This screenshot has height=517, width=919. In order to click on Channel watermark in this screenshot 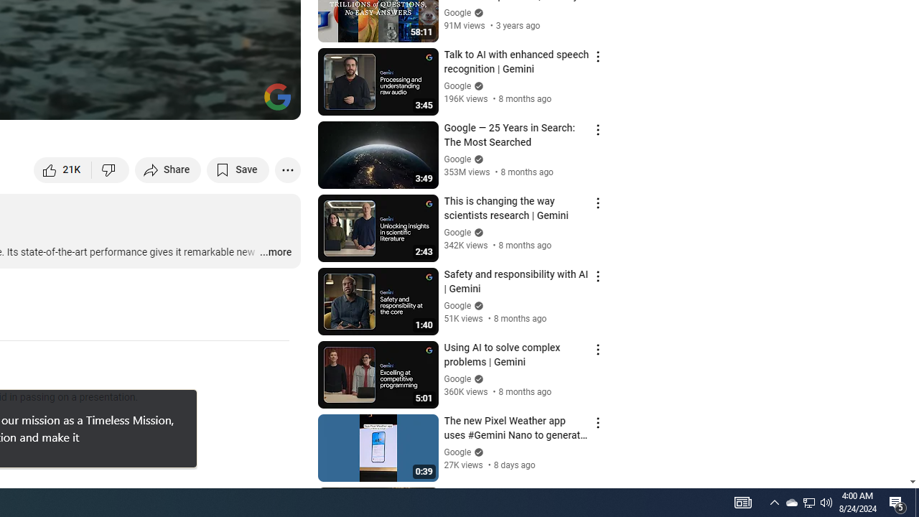, I will do `click(277, 96)`.